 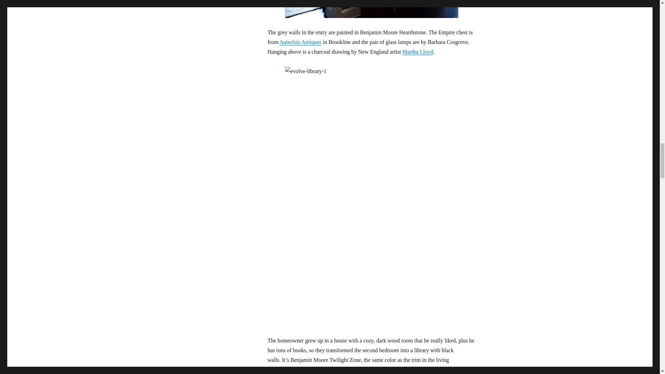 I want to click on Autrefois Antiques, so click(x=300, y=42).